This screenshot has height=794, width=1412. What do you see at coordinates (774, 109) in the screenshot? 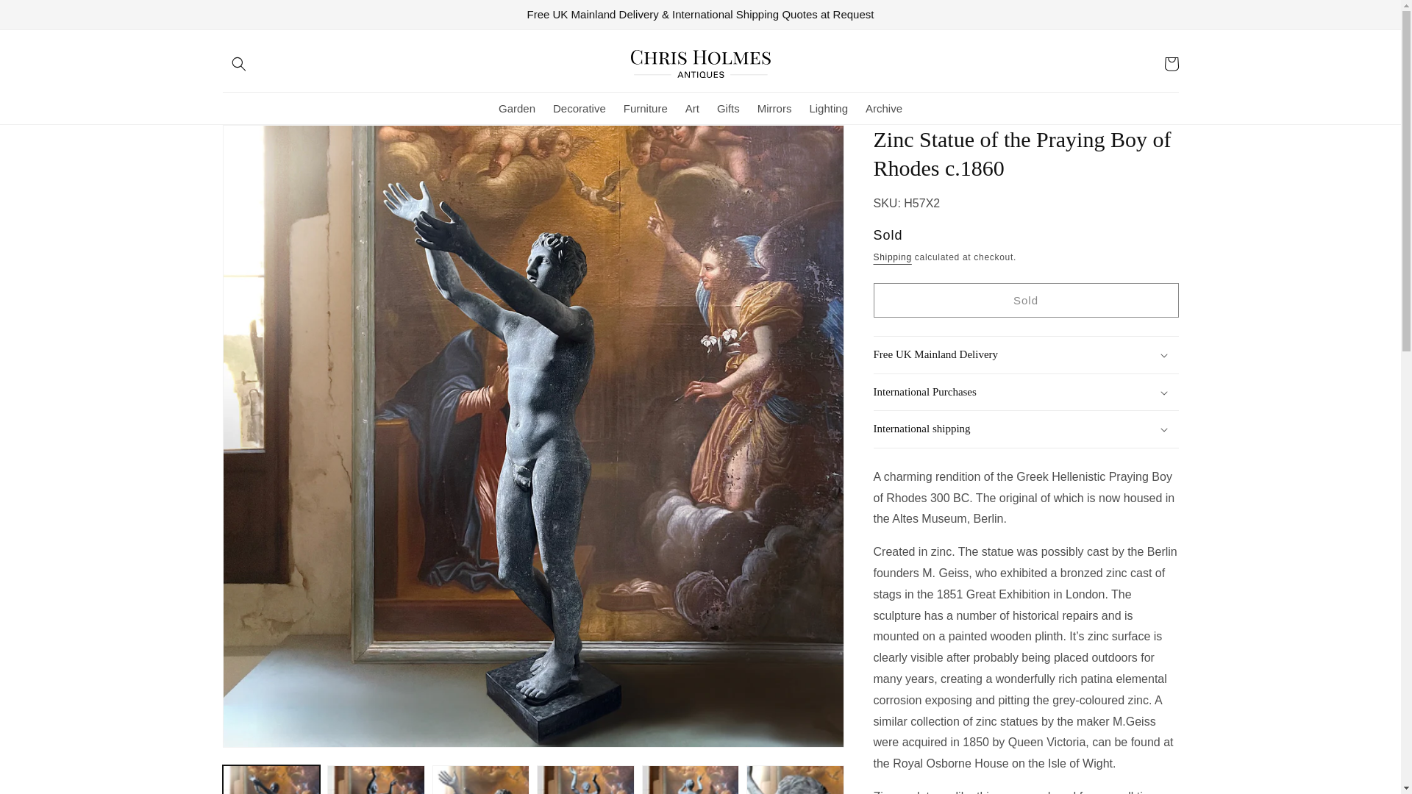
I see `Mirrors` at bounding box center [774, 109].